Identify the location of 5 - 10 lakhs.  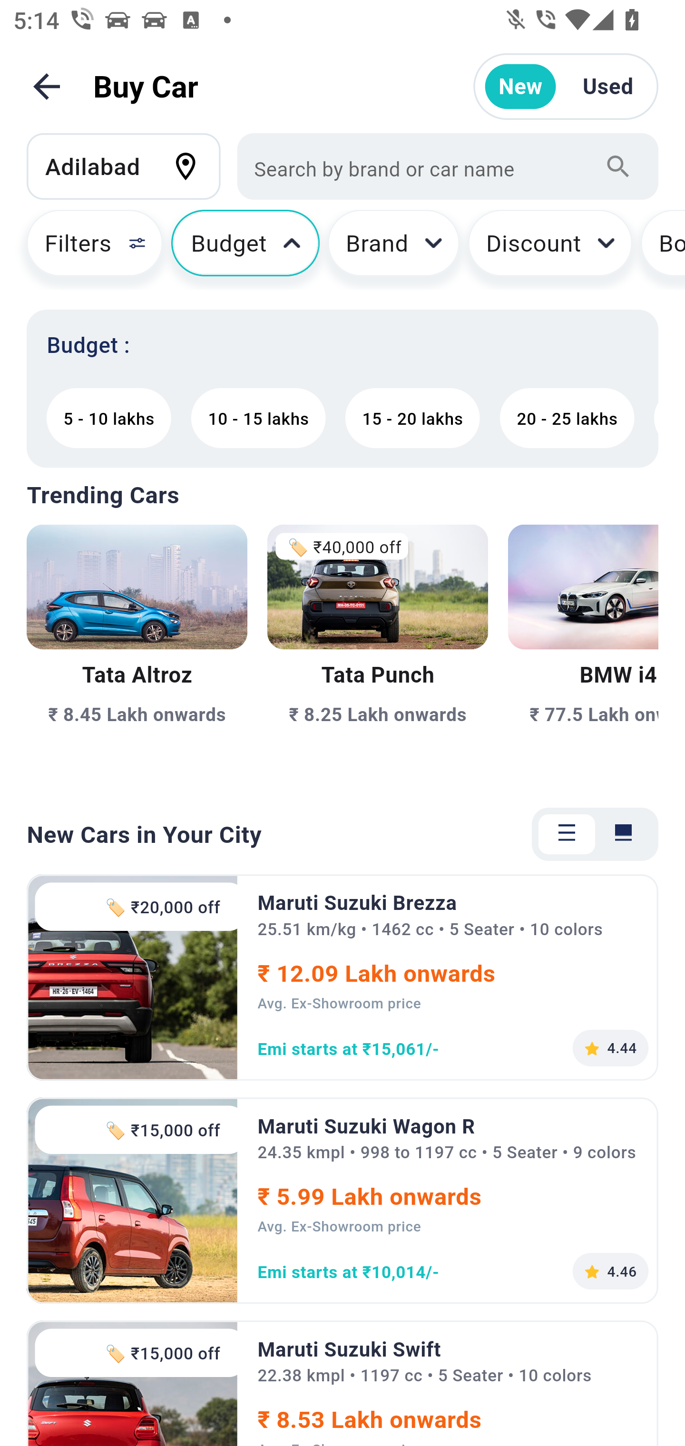
(108, 418).